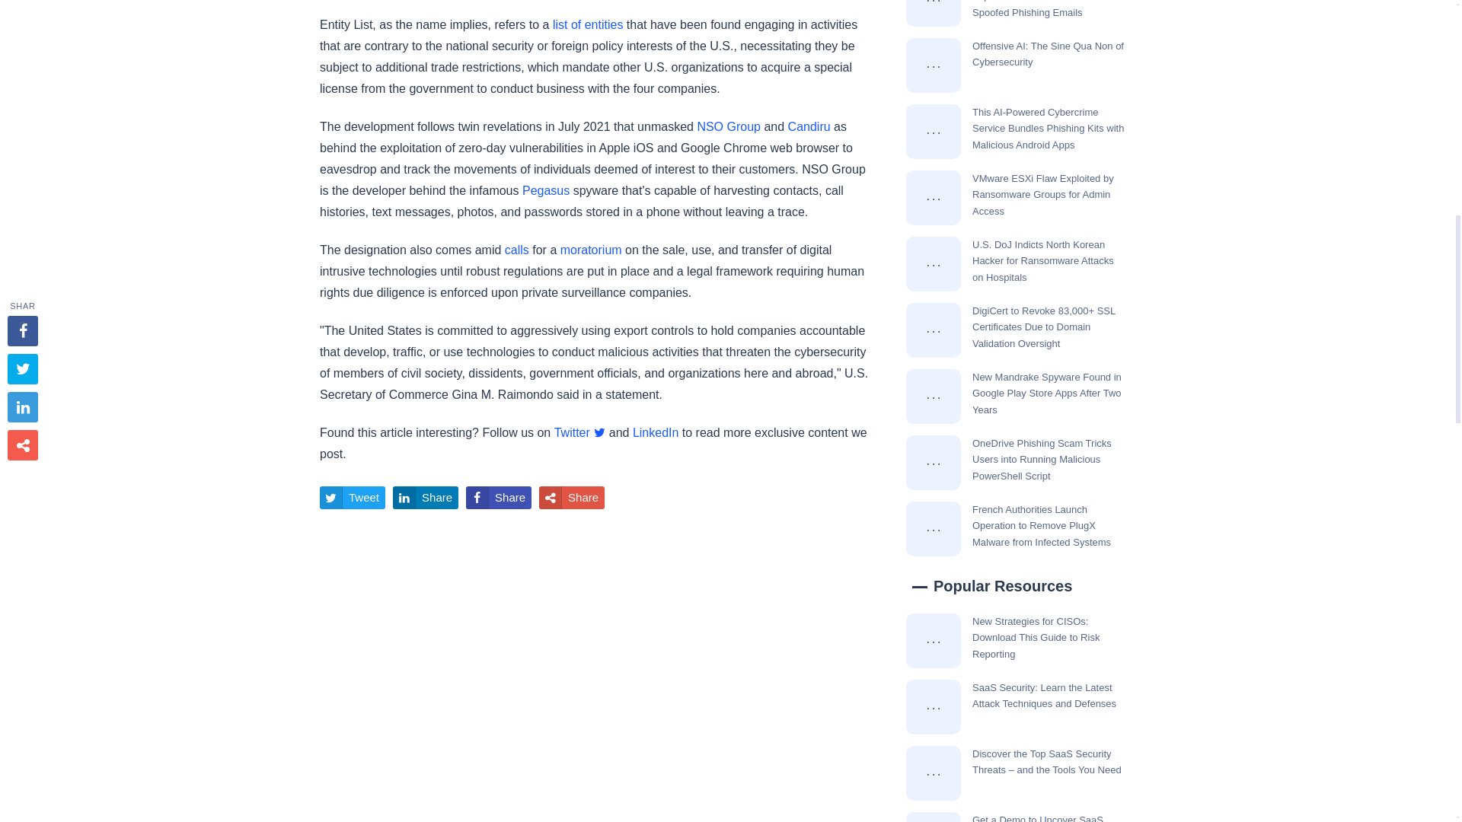 The height and width of the screenshot is (822, 1462). Describe the element at coordinates (587, 24) in the screenshot. I see `list of entities` at that location.